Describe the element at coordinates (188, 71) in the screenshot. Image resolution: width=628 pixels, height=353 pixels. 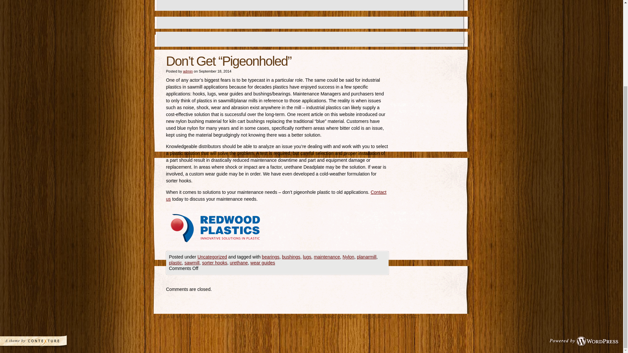
I see `Posts by admin` at that location.